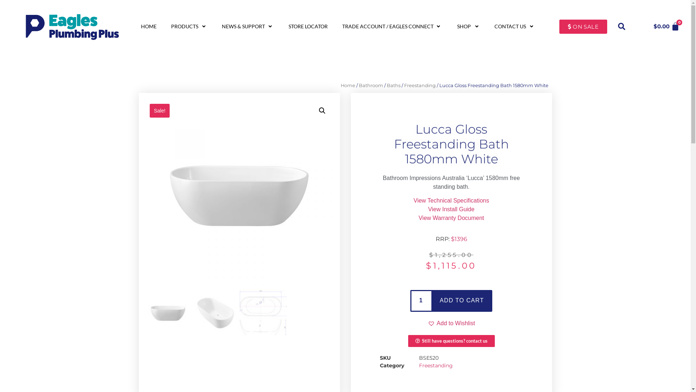 This screenshot has width=696, height=392. Describe the element at coordinates (452, 323) in the screenshot. I see `Add to Wishlist` at that location.